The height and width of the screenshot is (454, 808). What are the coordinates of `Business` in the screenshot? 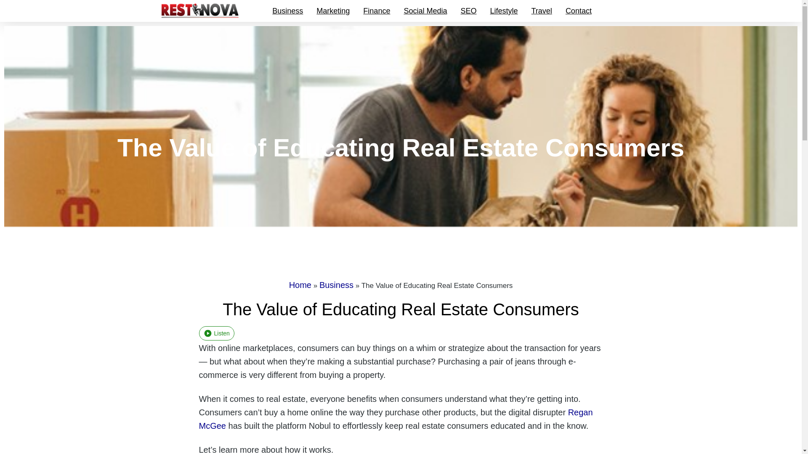 It's located at (287, 11).